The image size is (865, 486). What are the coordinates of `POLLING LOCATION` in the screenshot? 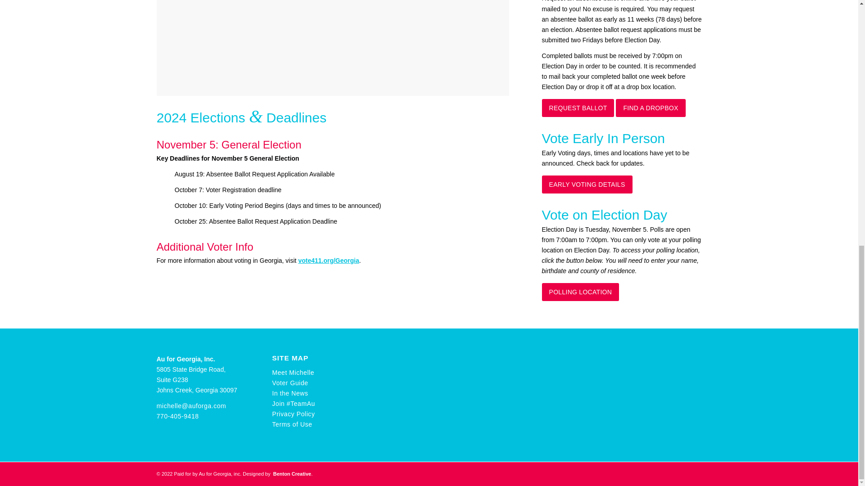 It's located at (580, 292).